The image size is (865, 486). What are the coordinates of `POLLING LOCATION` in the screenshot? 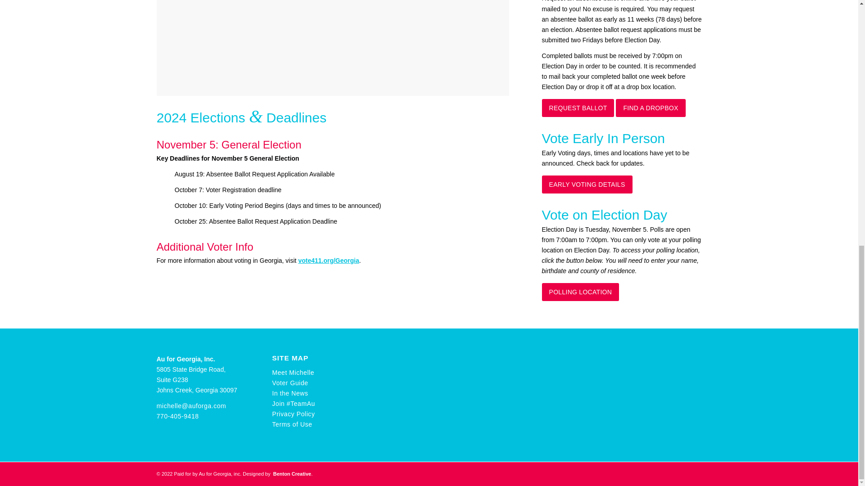 It's located at (580, 292).